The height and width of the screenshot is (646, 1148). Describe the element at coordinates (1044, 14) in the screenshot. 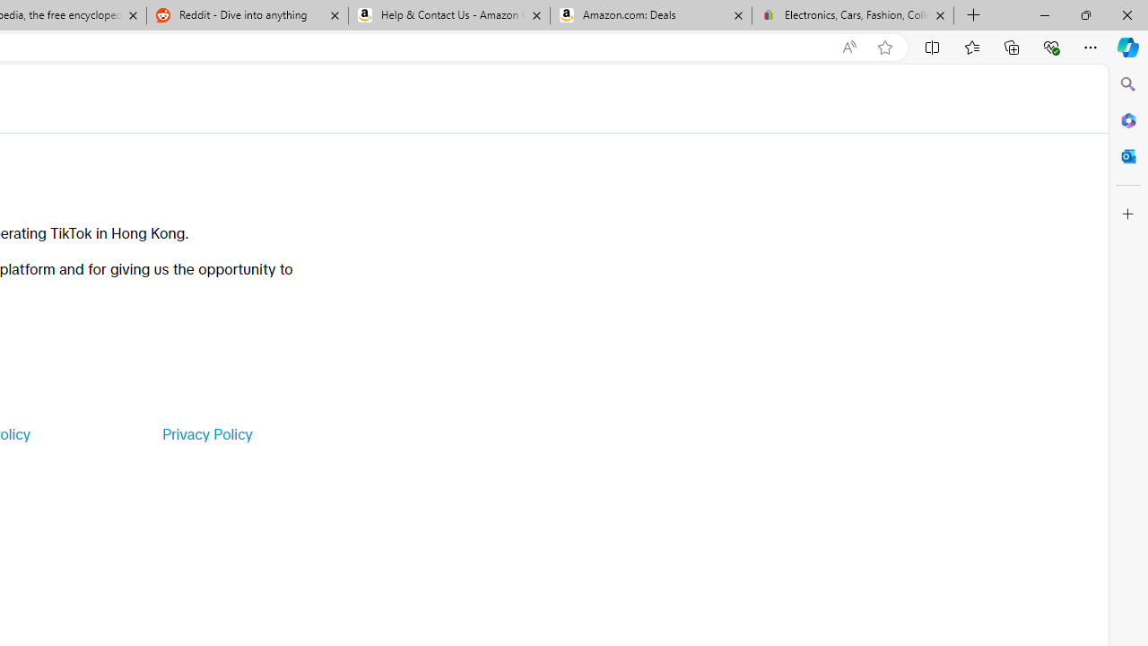

I see `Minimize` at that location.